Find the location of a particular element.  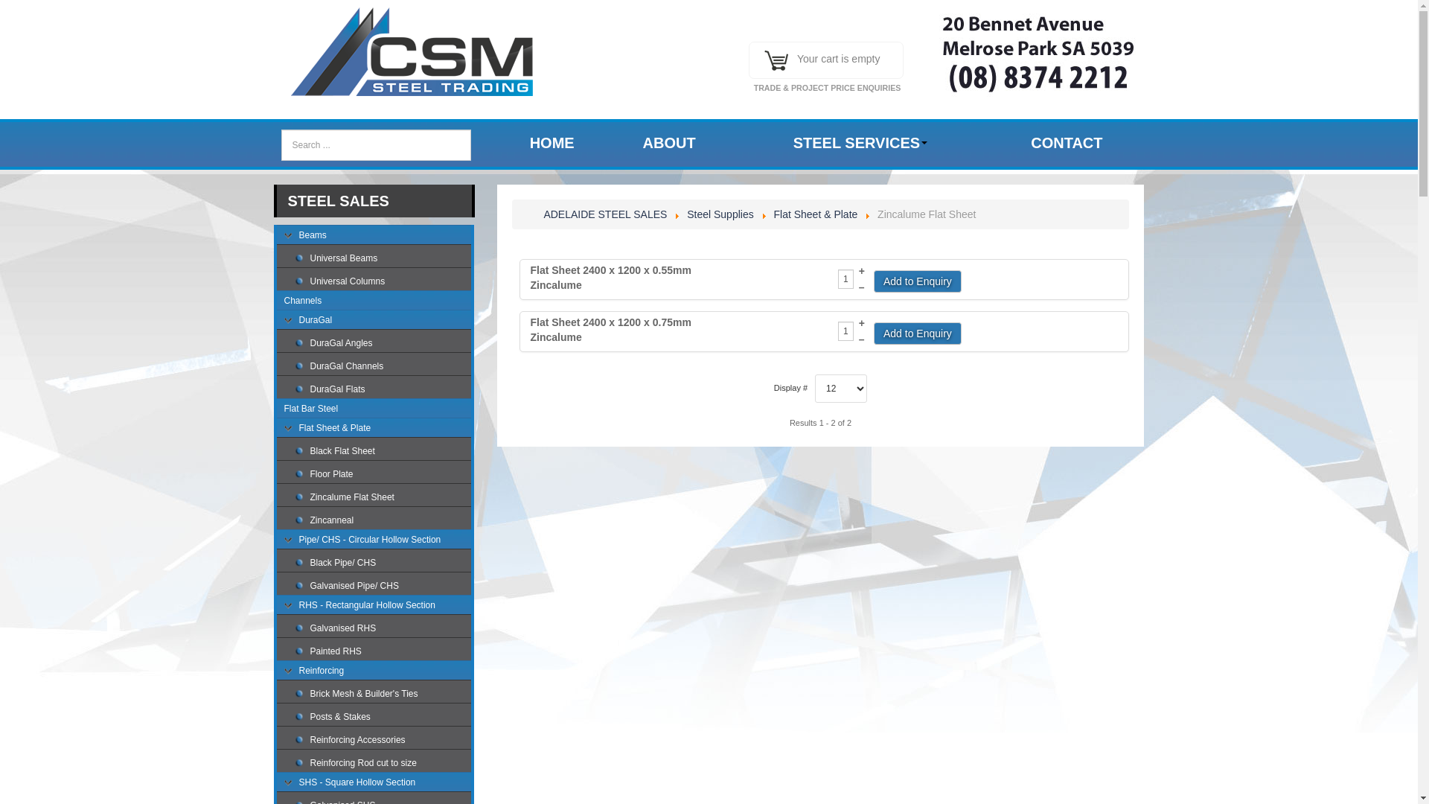

Brick Mesh & Builder's Ties is located at coordinates (383, 695).